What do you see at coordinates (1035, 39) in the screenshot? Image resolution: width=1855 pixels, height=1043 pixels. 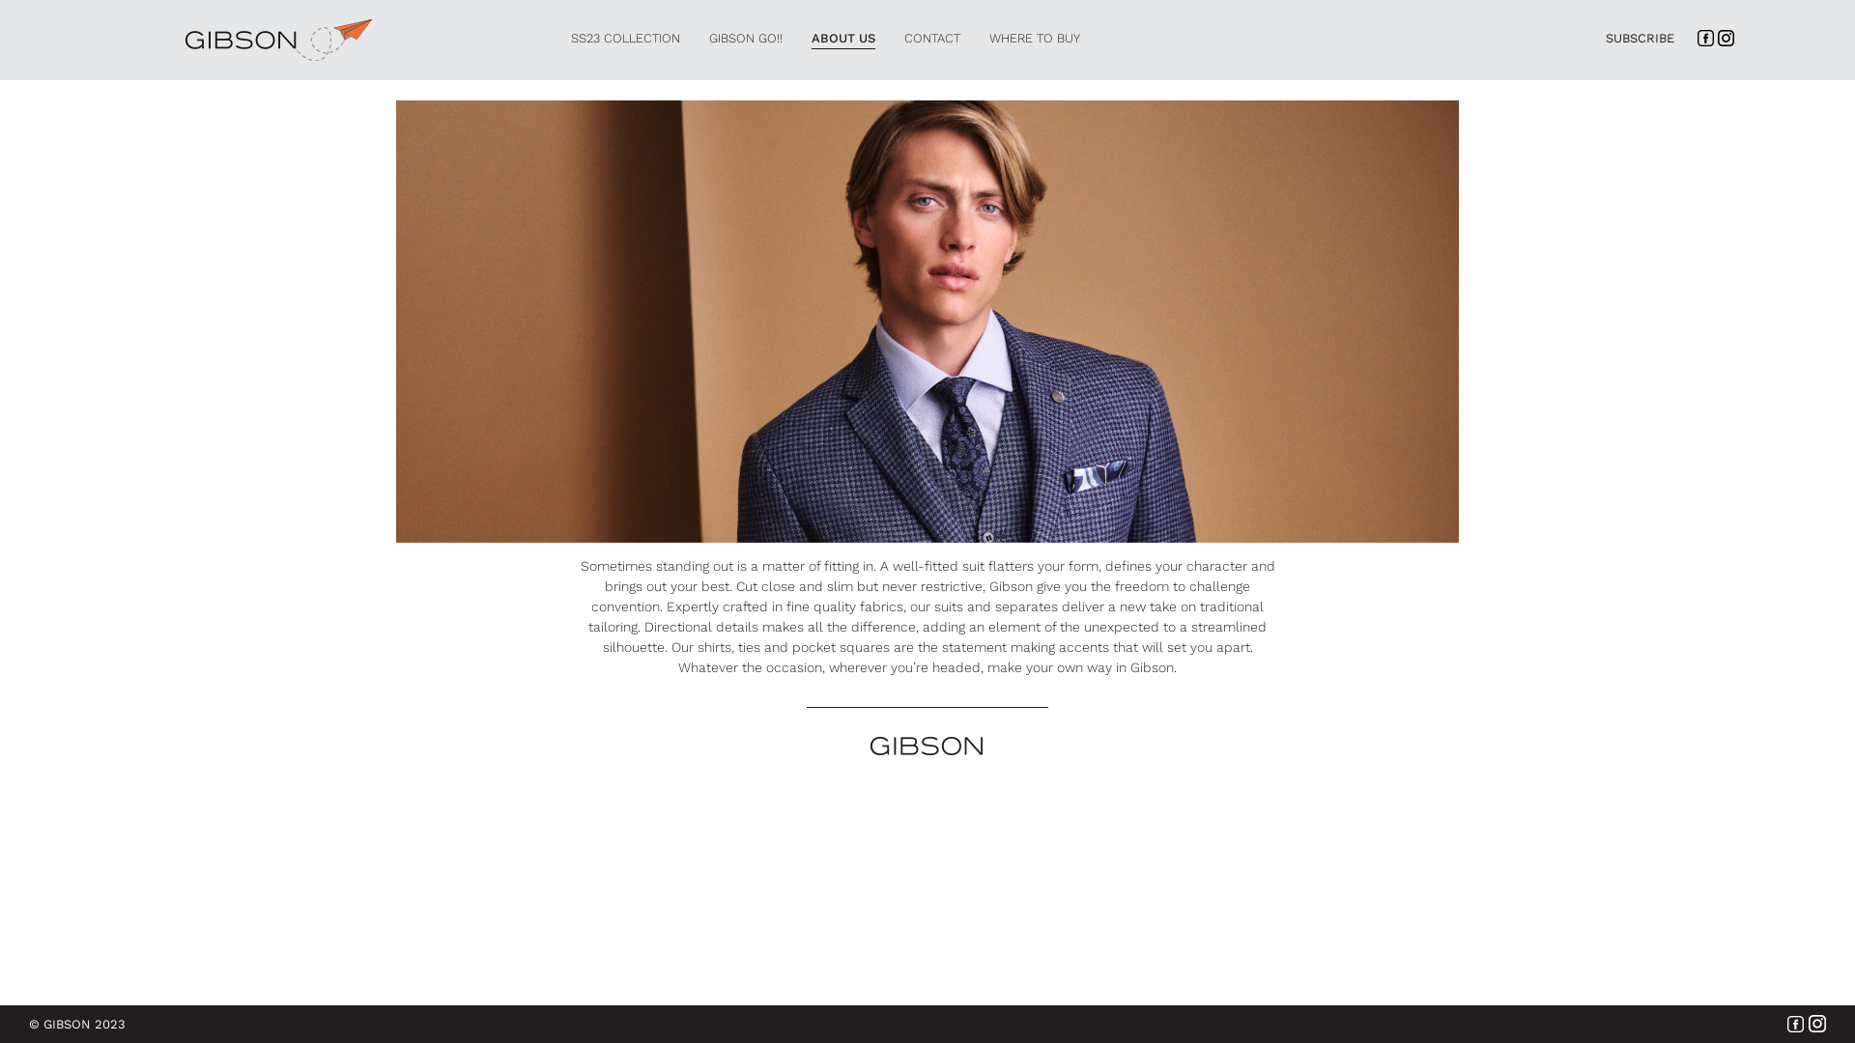 I see `WHERE TO BUY` at bounding box center [1035, 39].